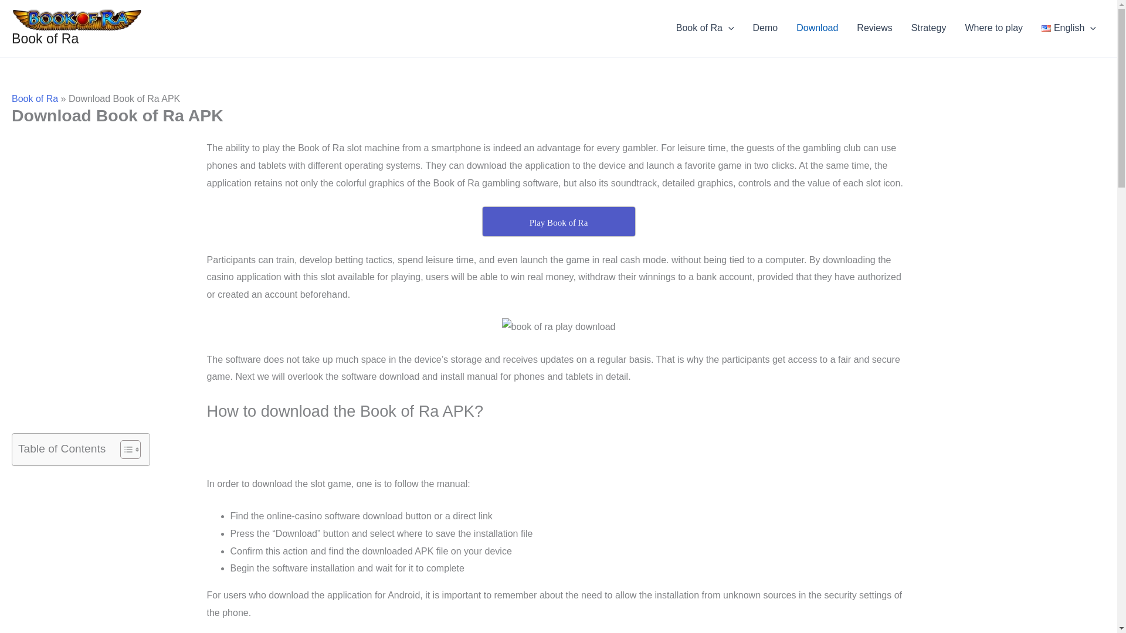 The width and height of the screenshot is (1126, 633). Describe the element at coordinates (35, 98) in the screenshot. I see `Book of Ra` at that location.